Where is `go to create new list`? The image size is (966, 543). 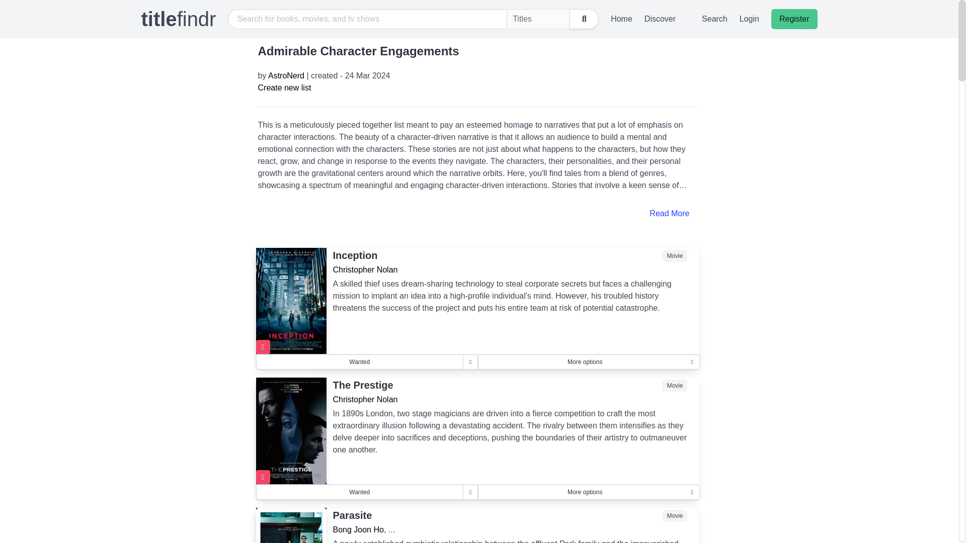 go to create new list is located at coordinates (284, 87).